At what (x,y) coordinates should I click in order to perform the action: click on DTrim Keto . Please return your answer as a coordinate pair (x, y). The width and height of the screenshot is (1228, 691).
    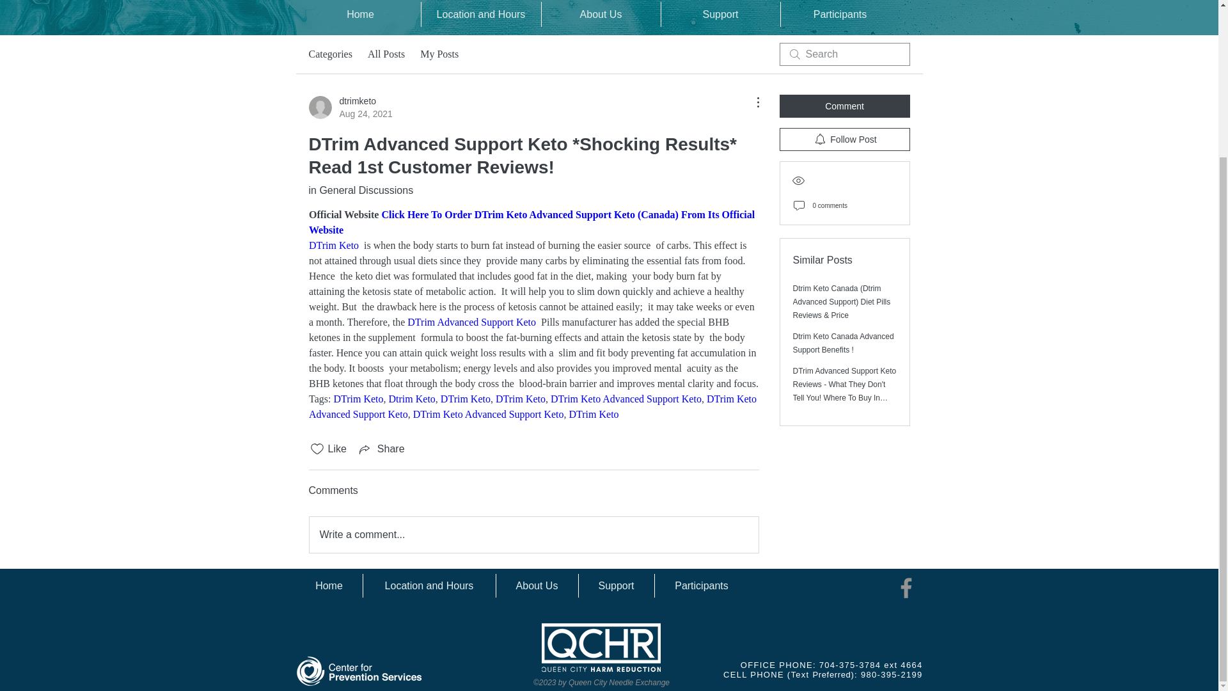
    Looking at the image, I should click on (595, 414).